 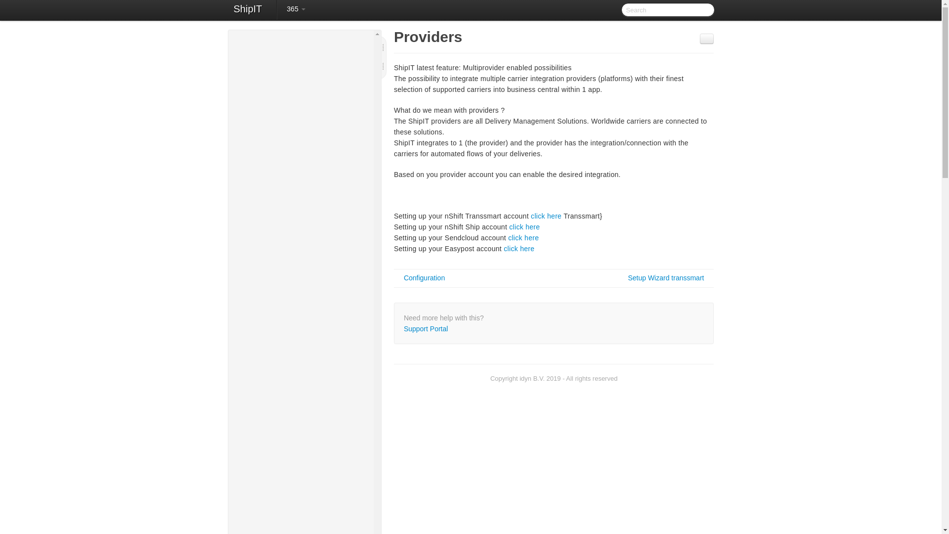 I want to click on ShipIT, so click(x=247, y=10).